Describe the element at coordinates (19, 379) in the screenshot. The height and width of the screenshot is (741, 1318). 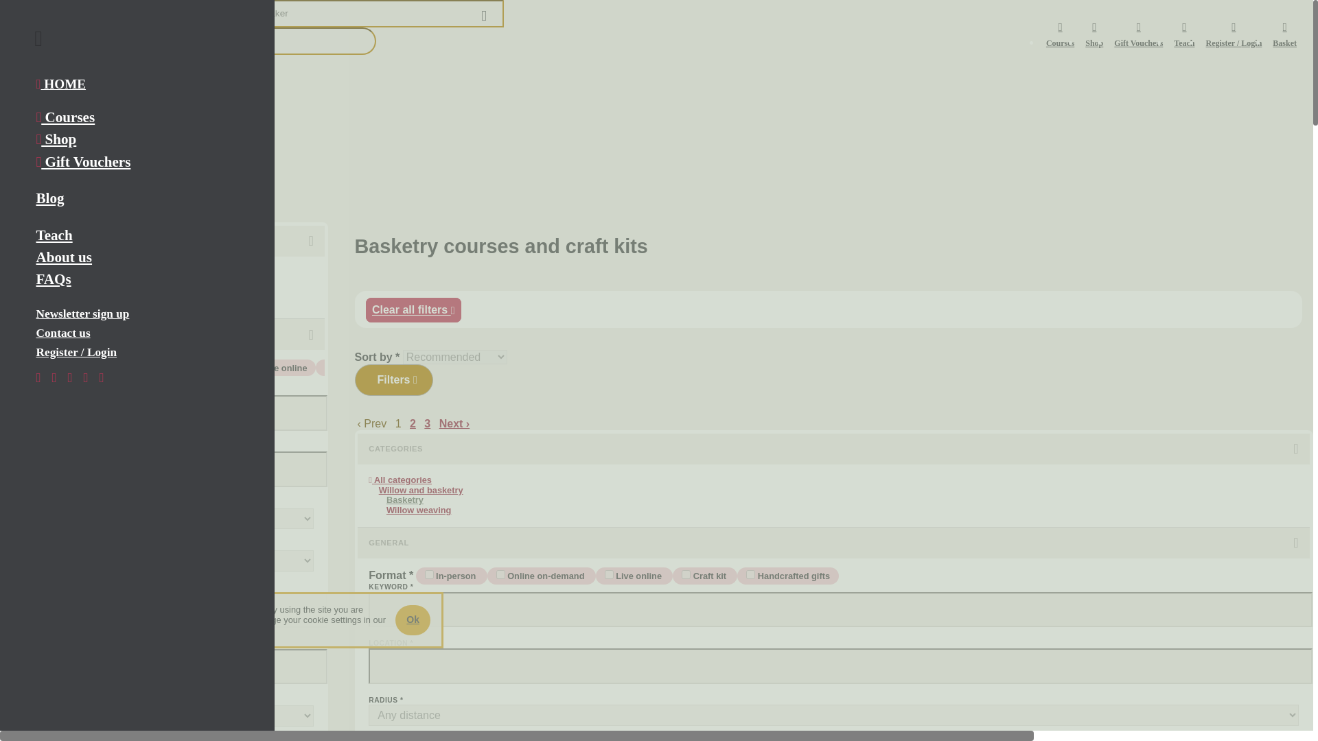
I see `craft-kits` at that location.